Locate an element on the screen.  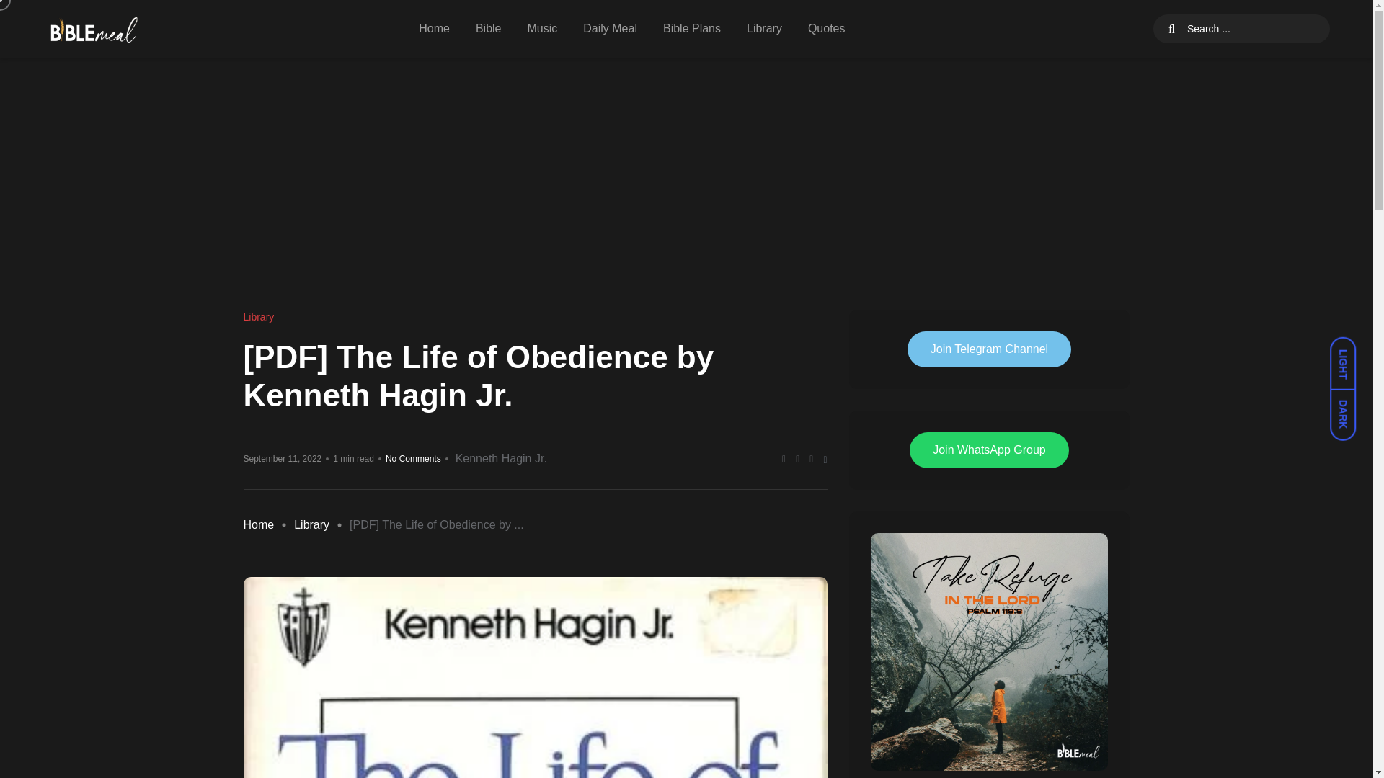
Bible Plans is located at coordinates (692, 29).